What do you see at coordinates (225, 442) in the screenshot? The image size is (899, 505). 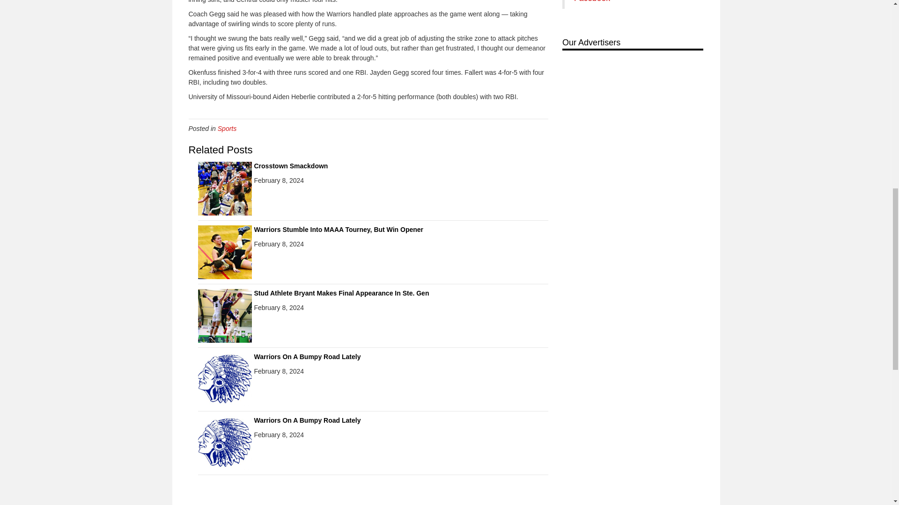 I see `Warriors On A Bumpy Road Lately` at bounding box center [225, 442].